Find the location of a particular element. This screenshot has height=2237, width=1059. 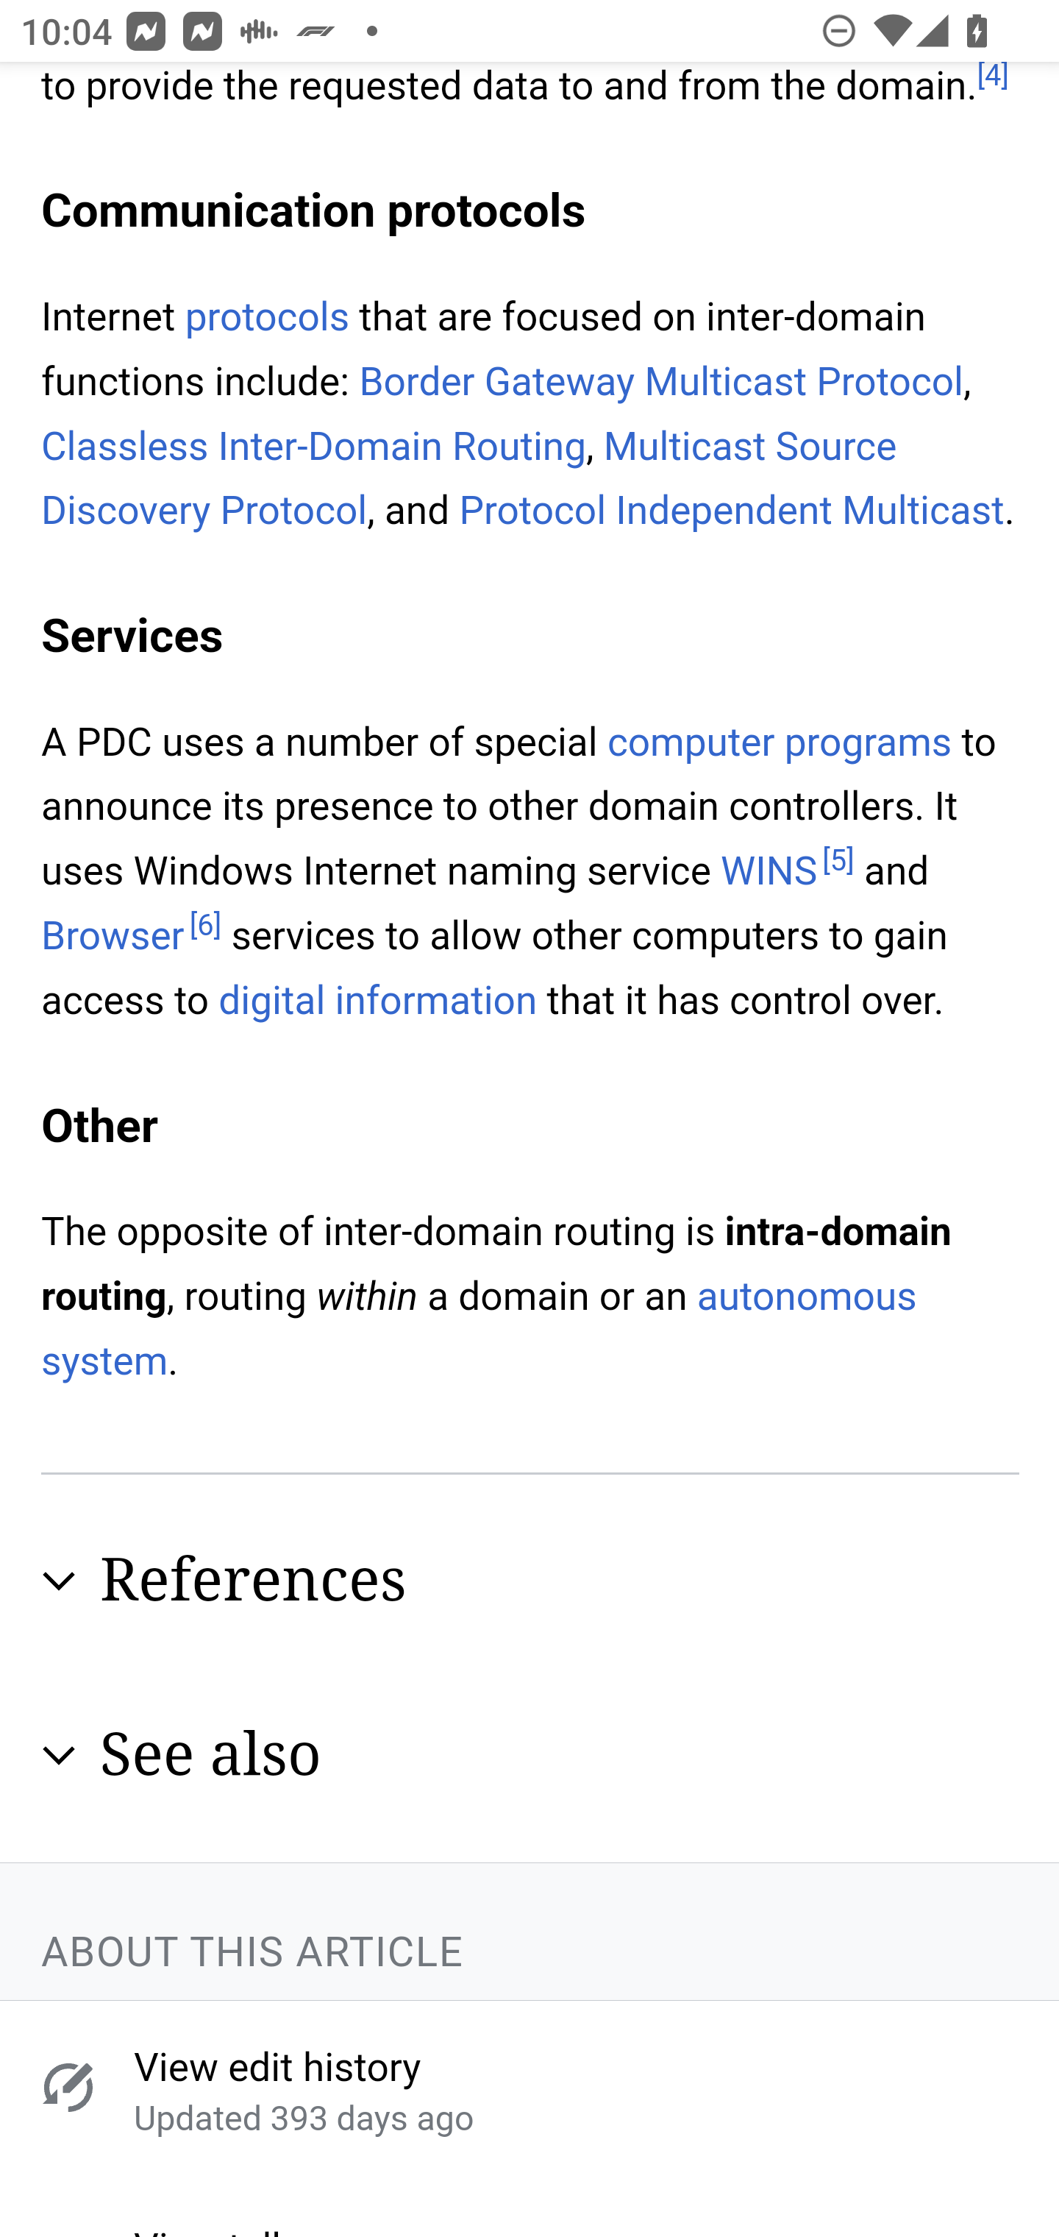

Expand section References is located at coordinates (531, 1584).